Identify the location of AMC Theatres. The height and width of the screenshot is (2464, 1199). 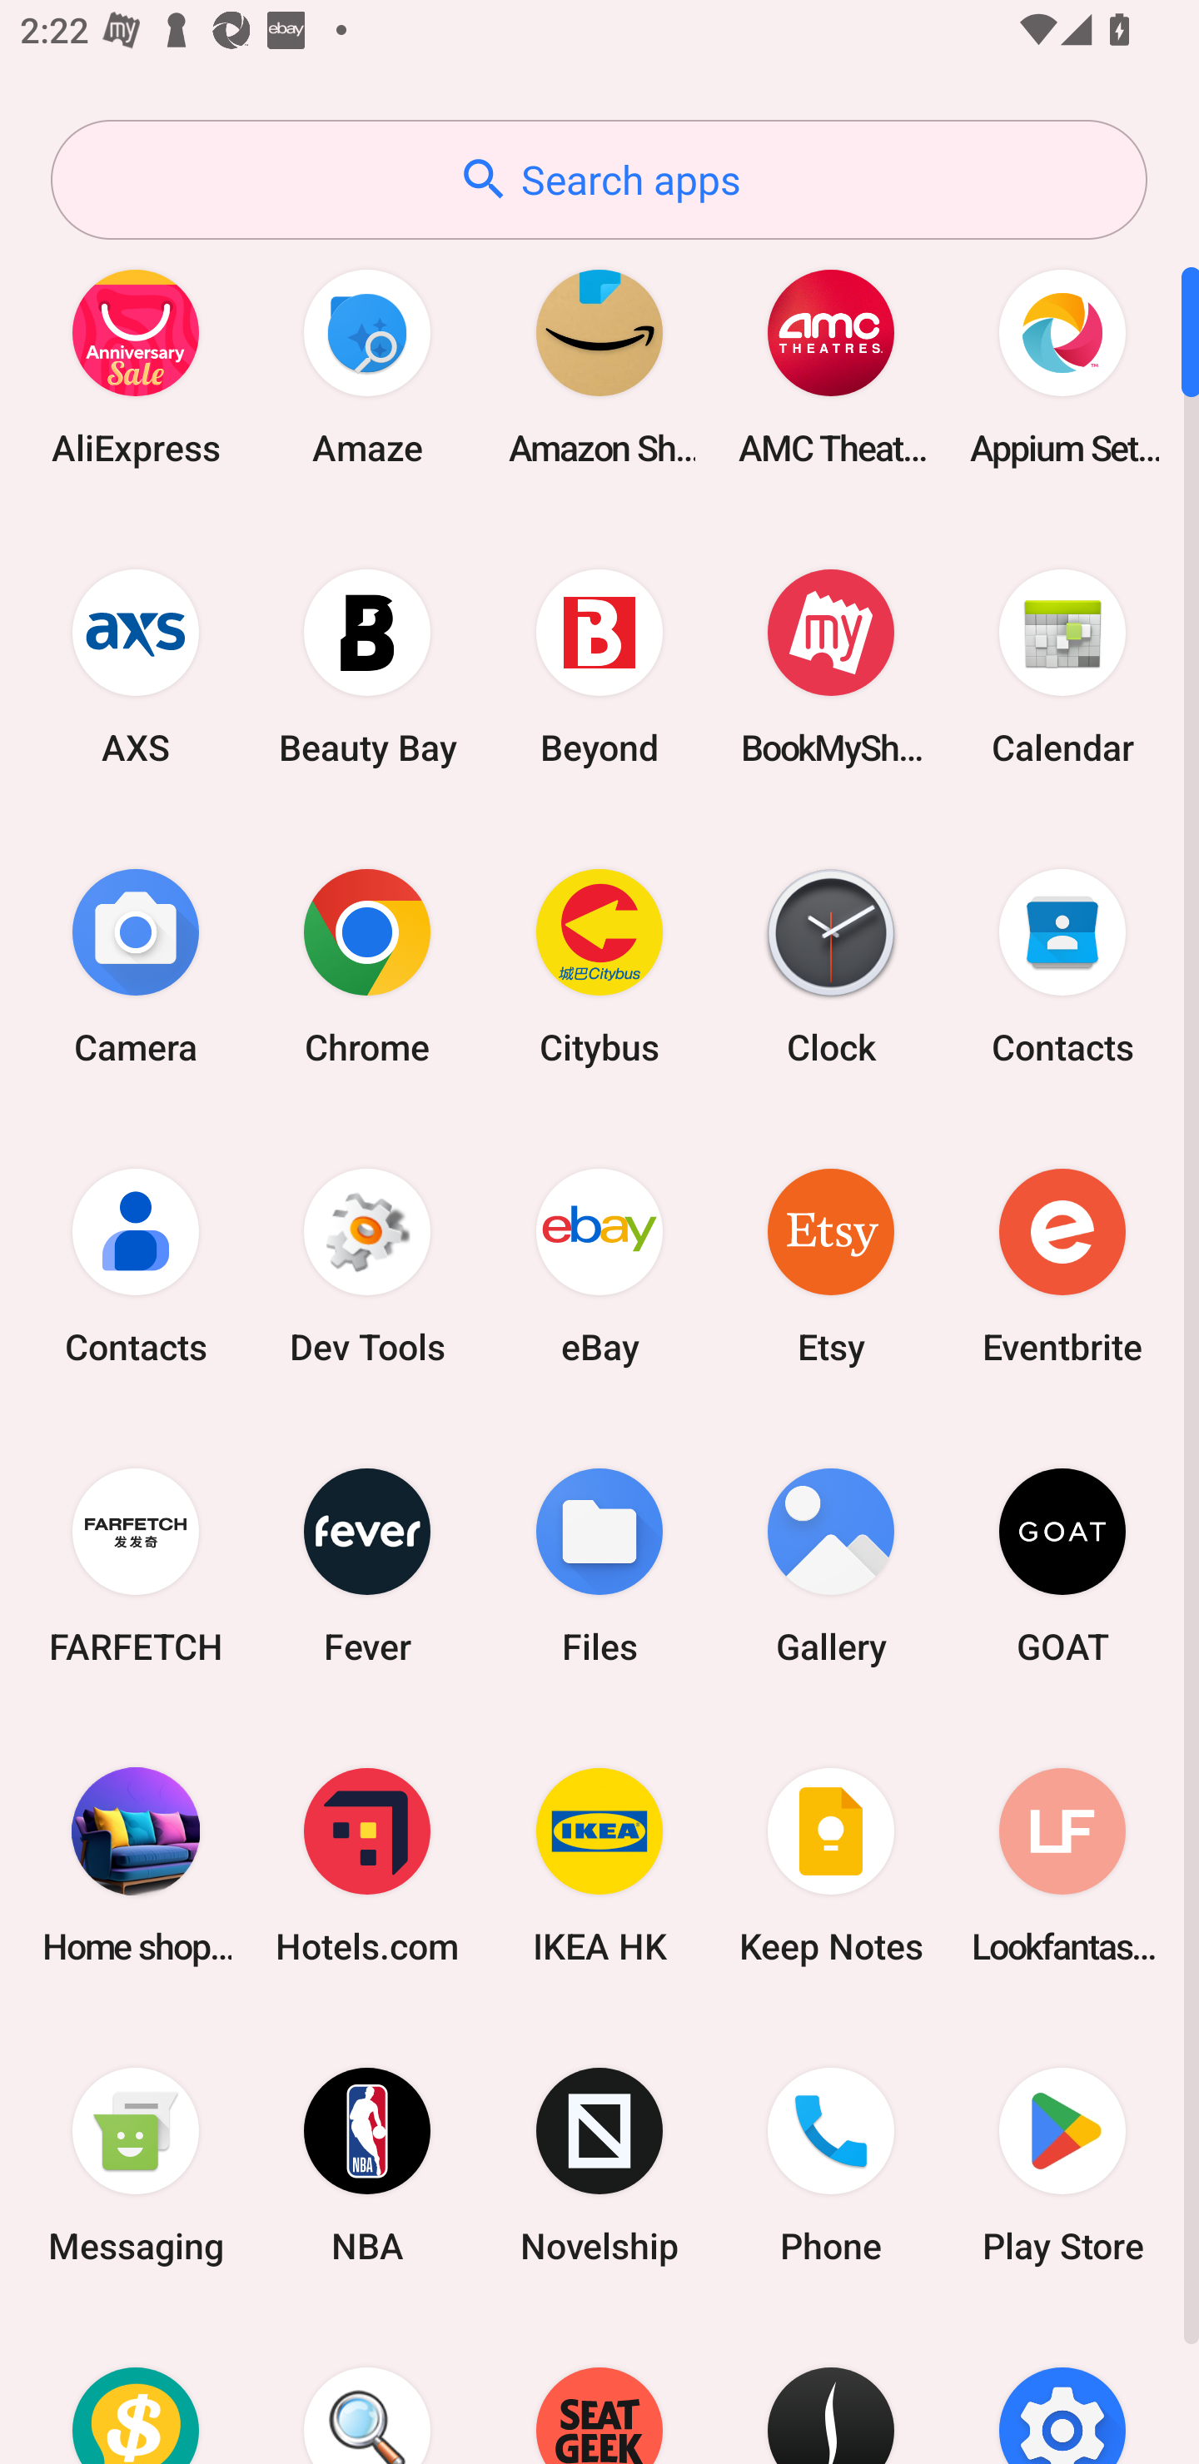
(831, 366).